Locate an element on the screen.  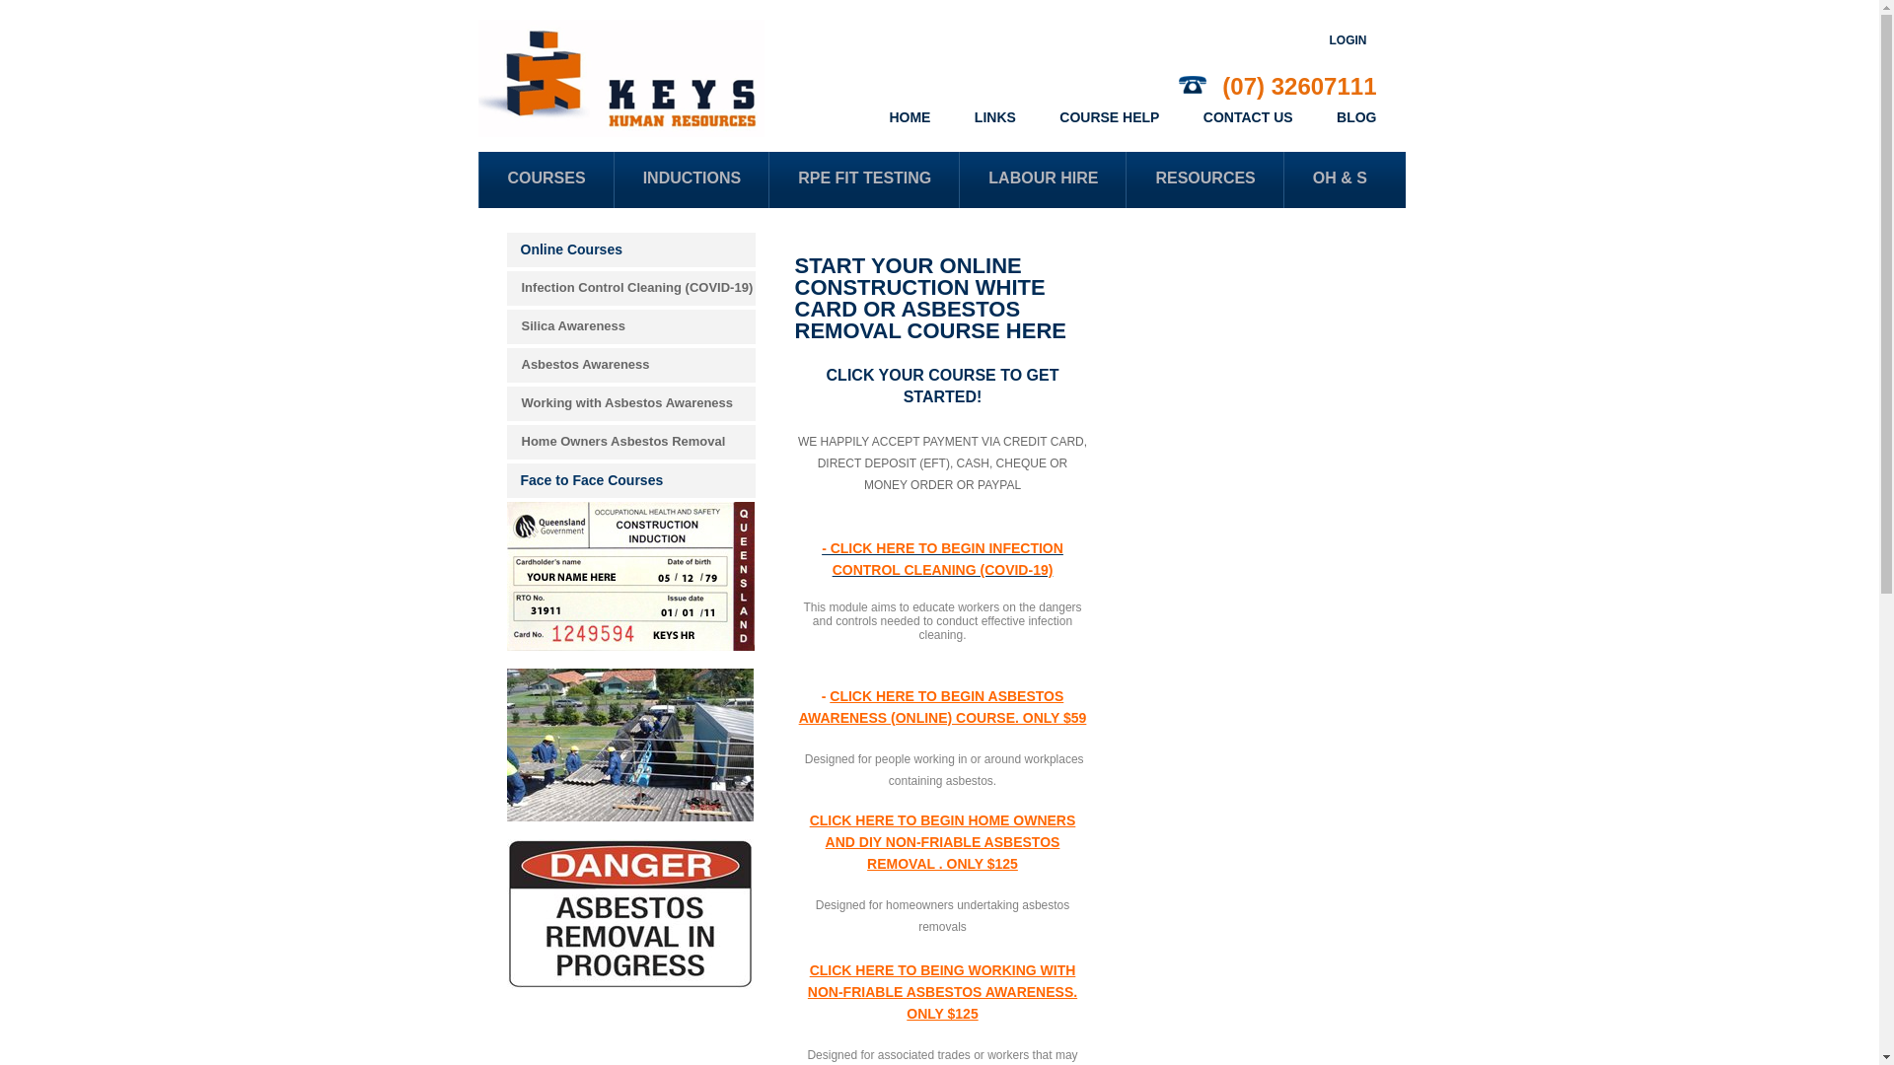
LINKS is located at coordinates (994, 117).